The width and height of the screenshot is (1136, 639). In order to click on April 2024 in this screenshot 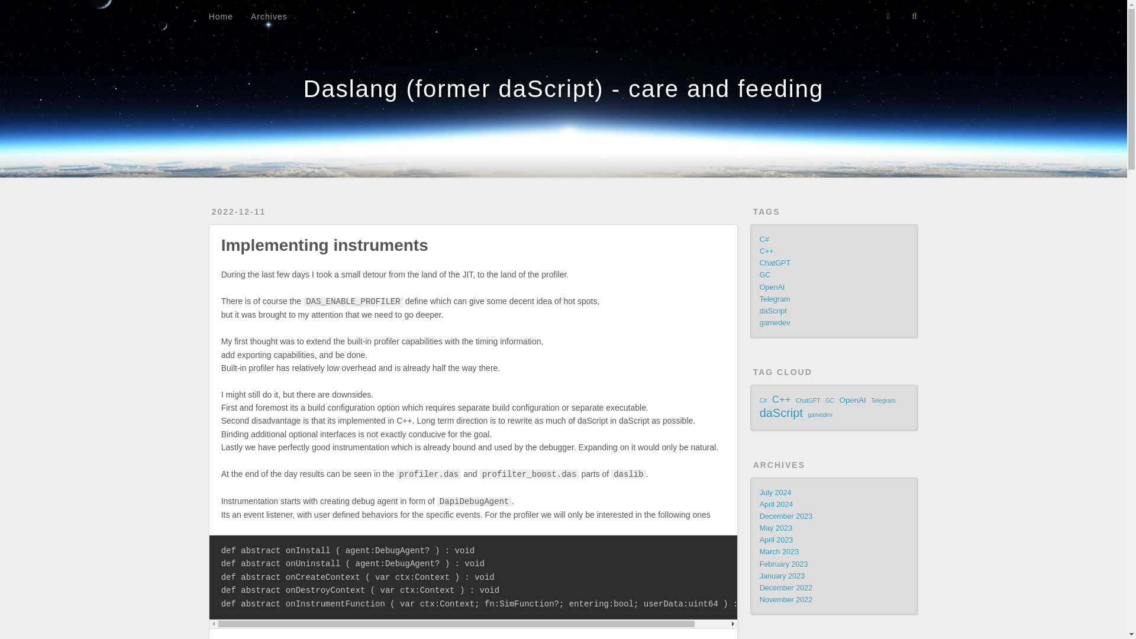, I will do `click(776, 504)`.